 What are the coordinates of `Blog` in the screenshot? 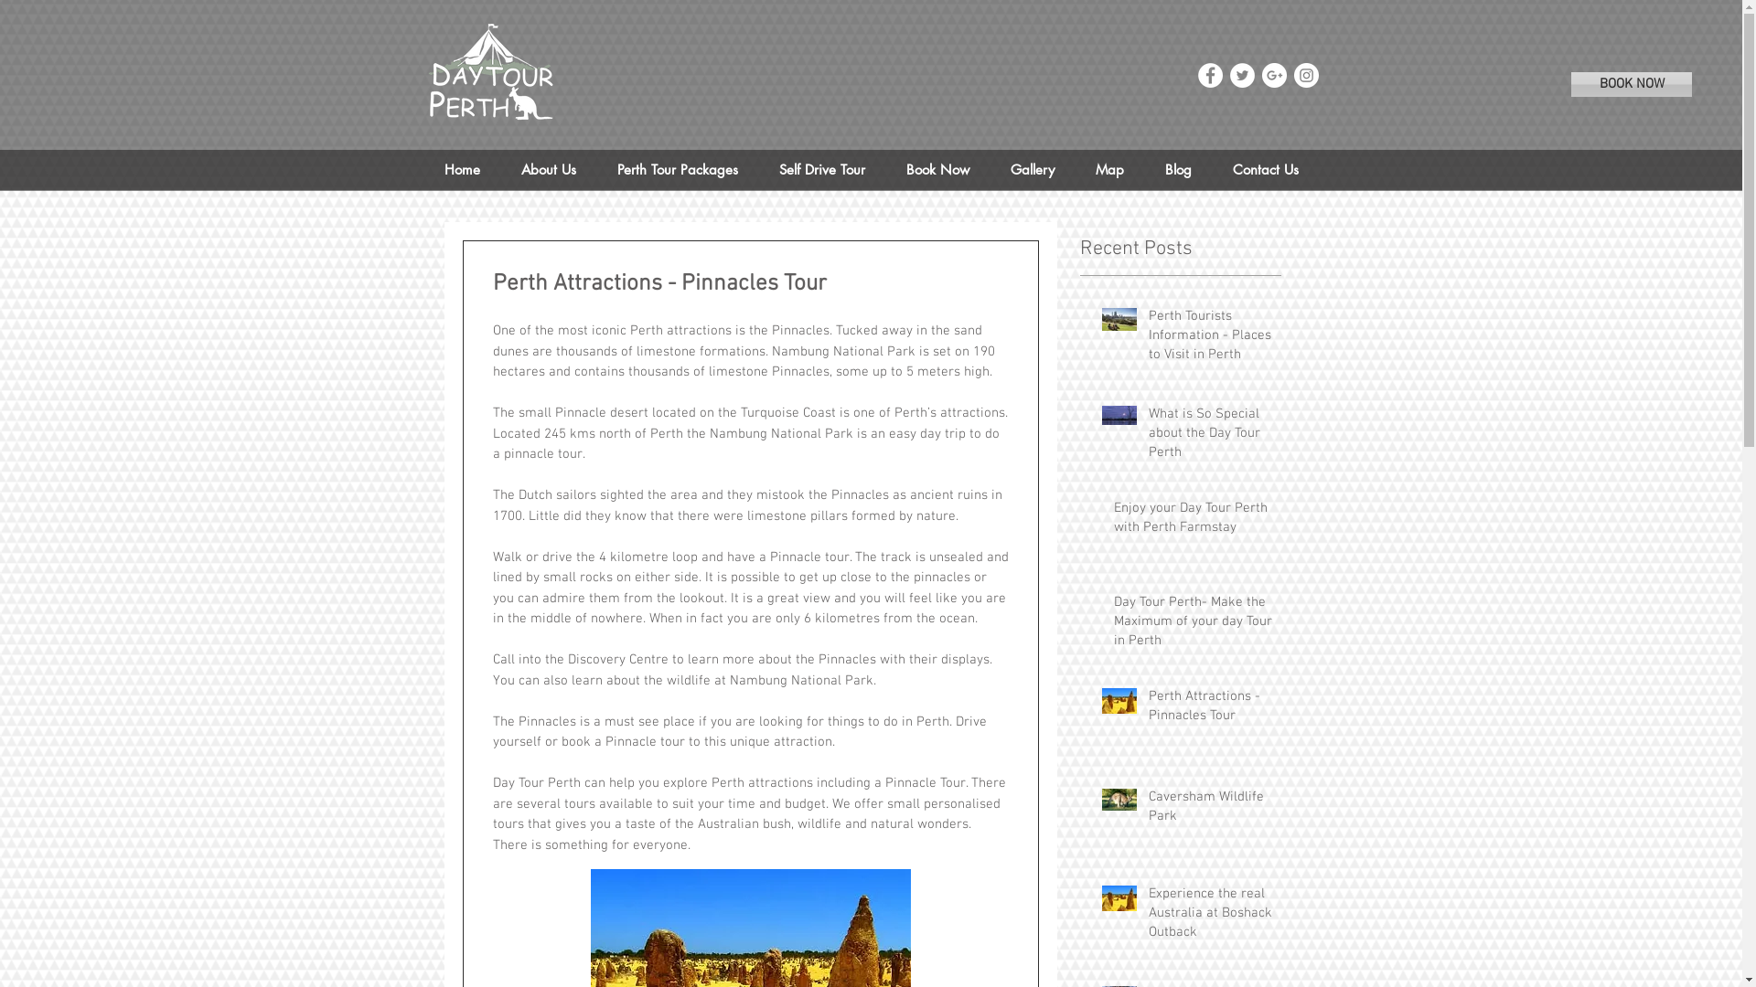 It's located at (1179, 170).